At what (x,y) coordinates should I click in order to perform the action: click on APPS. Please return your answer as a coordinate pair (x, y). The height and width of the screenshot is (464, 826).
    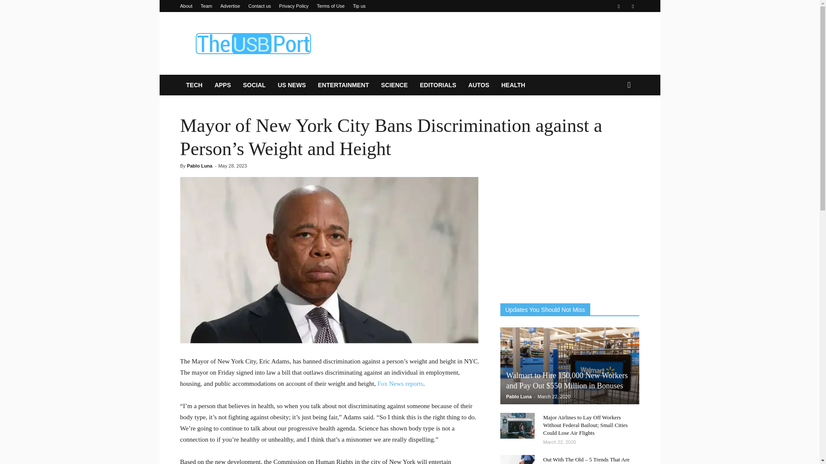
    Looking at the image, I should click on (223, 85).